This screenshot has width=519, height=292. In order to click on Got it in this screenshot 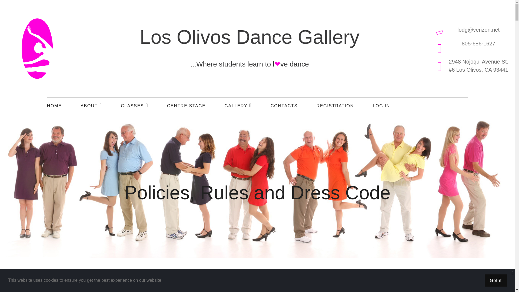, I will do `click(496, 280)`.